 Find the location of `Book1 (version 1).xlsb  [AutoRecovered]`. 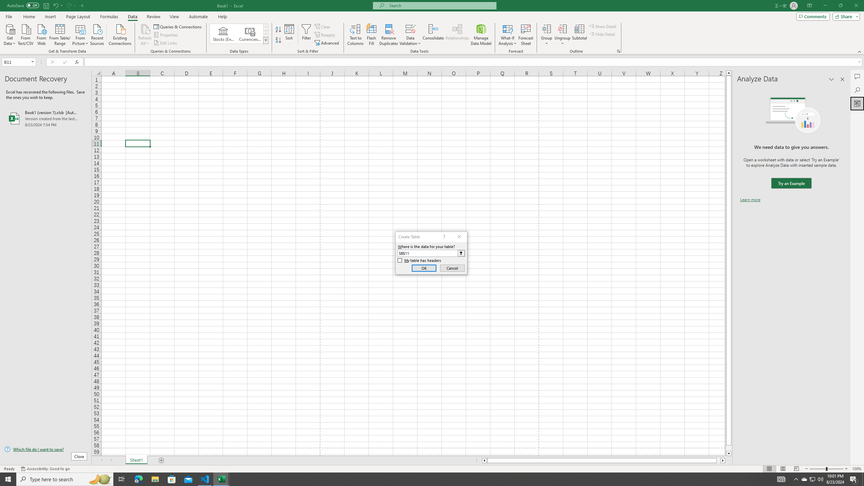

Book1 (version 1).xlsb  [AutoRecovered] is located at coordinates (46, 118).